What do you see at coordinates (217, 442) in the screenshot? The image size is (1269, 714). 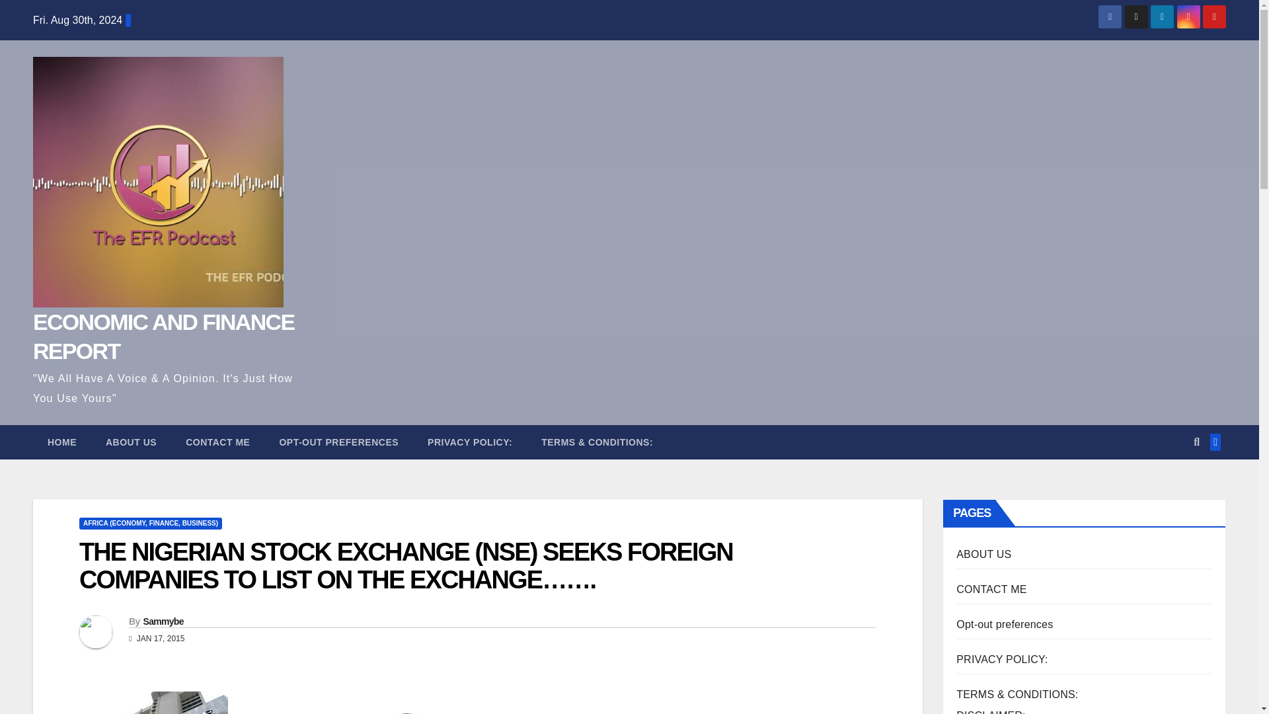 I see `CONTACT ME` at bounding box center [217, 442].